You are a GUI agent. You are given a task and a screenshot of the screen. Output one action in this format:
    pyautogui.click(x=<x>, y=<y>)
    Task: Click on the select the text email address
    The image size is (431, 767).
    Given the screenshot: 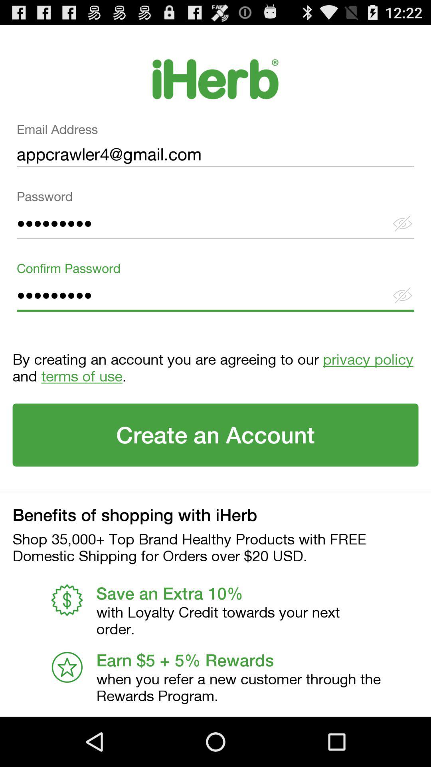 What is the action you would take?
    pyautogui.click(x=215, y=148)
    